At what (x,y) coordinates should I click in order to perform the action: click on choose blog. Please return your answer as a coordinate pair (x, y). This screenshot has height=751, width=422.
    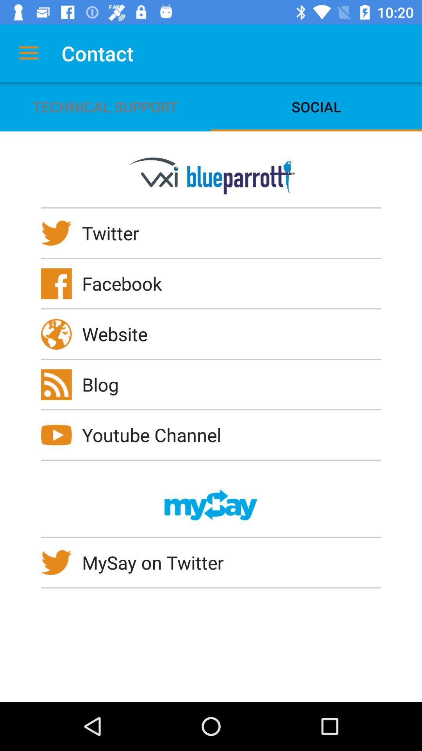
    Looking at the image, I should click on (105, 384).